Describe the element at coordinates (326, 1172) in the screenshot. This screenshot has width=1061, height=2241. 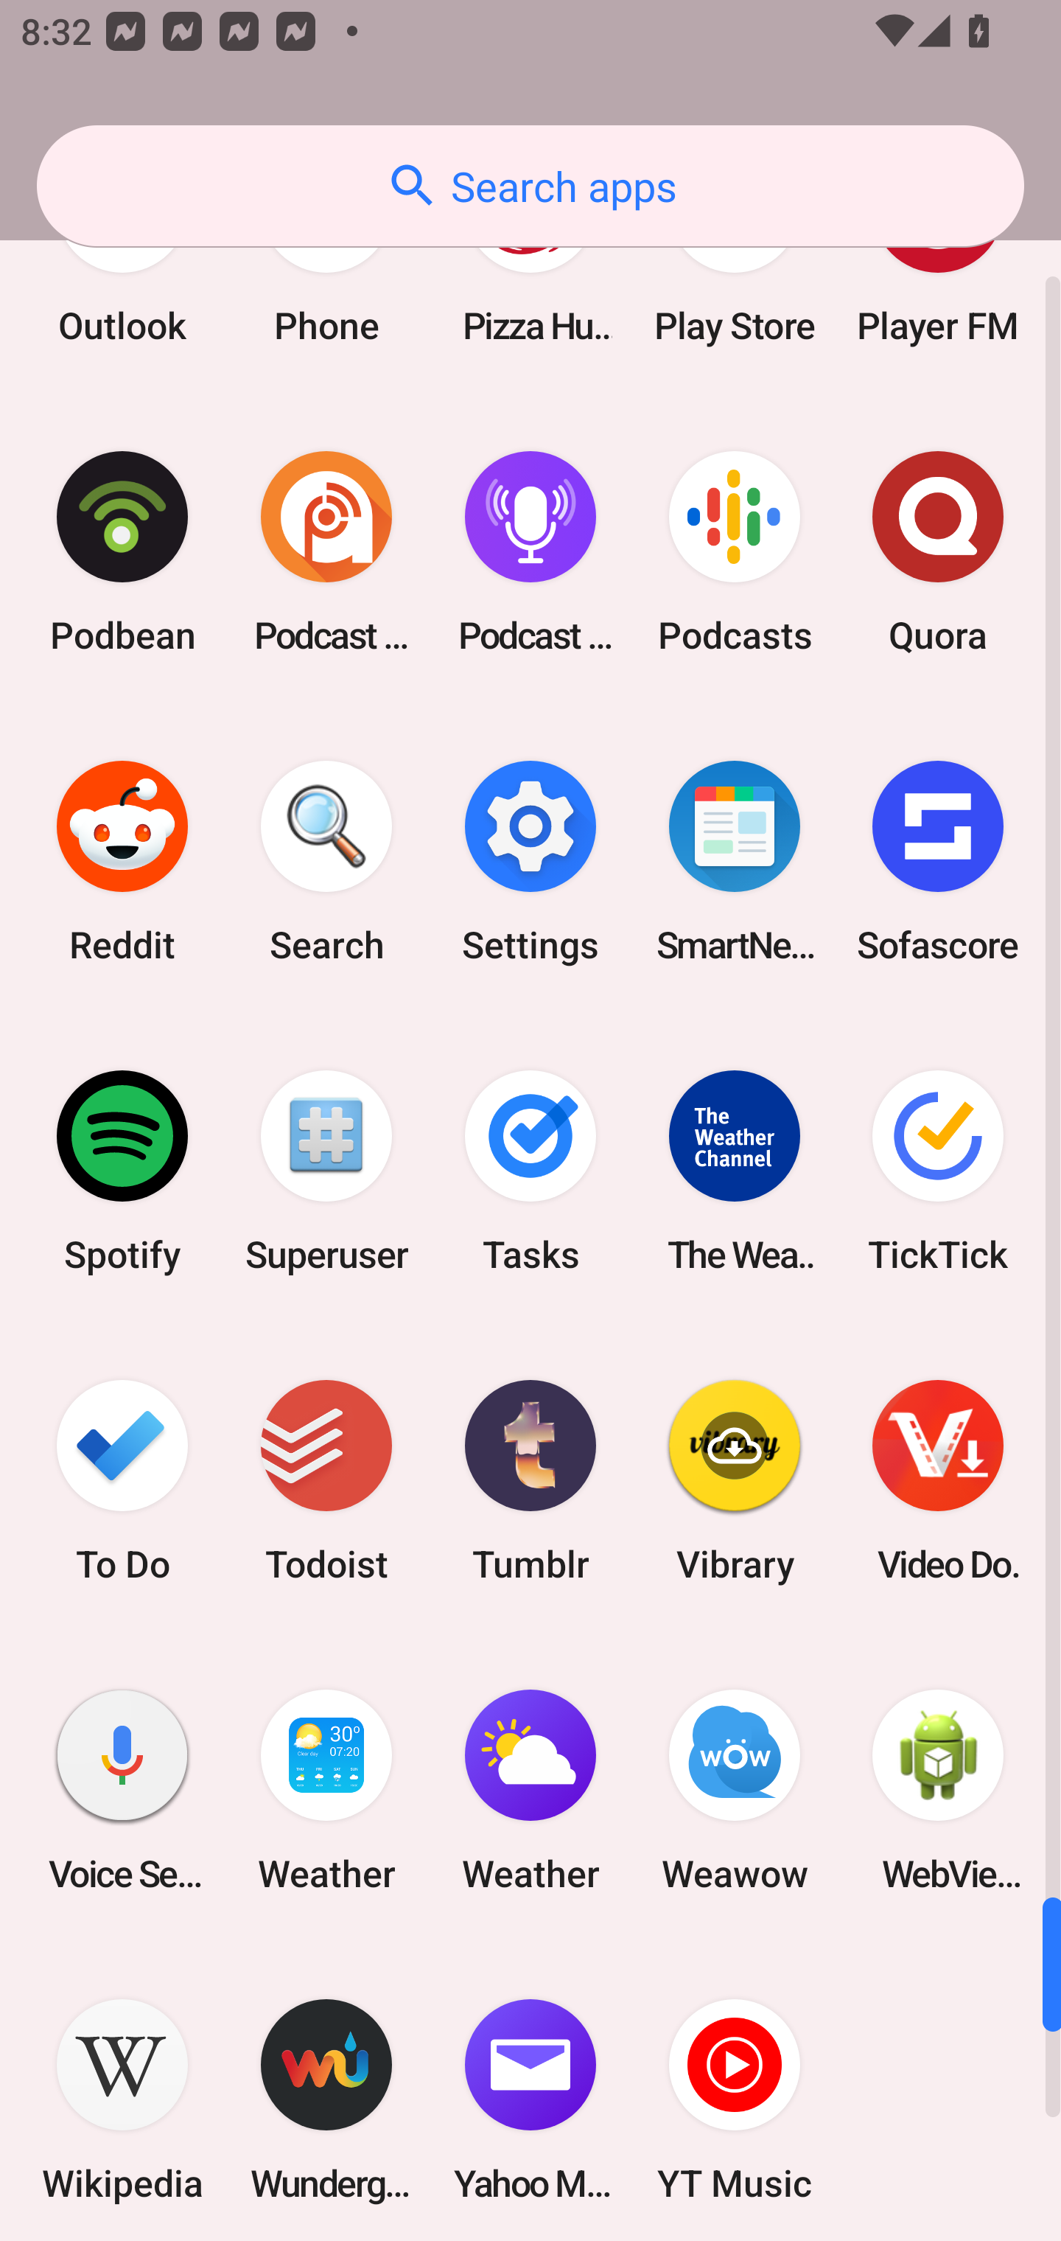
I see `Superuser` at that location.